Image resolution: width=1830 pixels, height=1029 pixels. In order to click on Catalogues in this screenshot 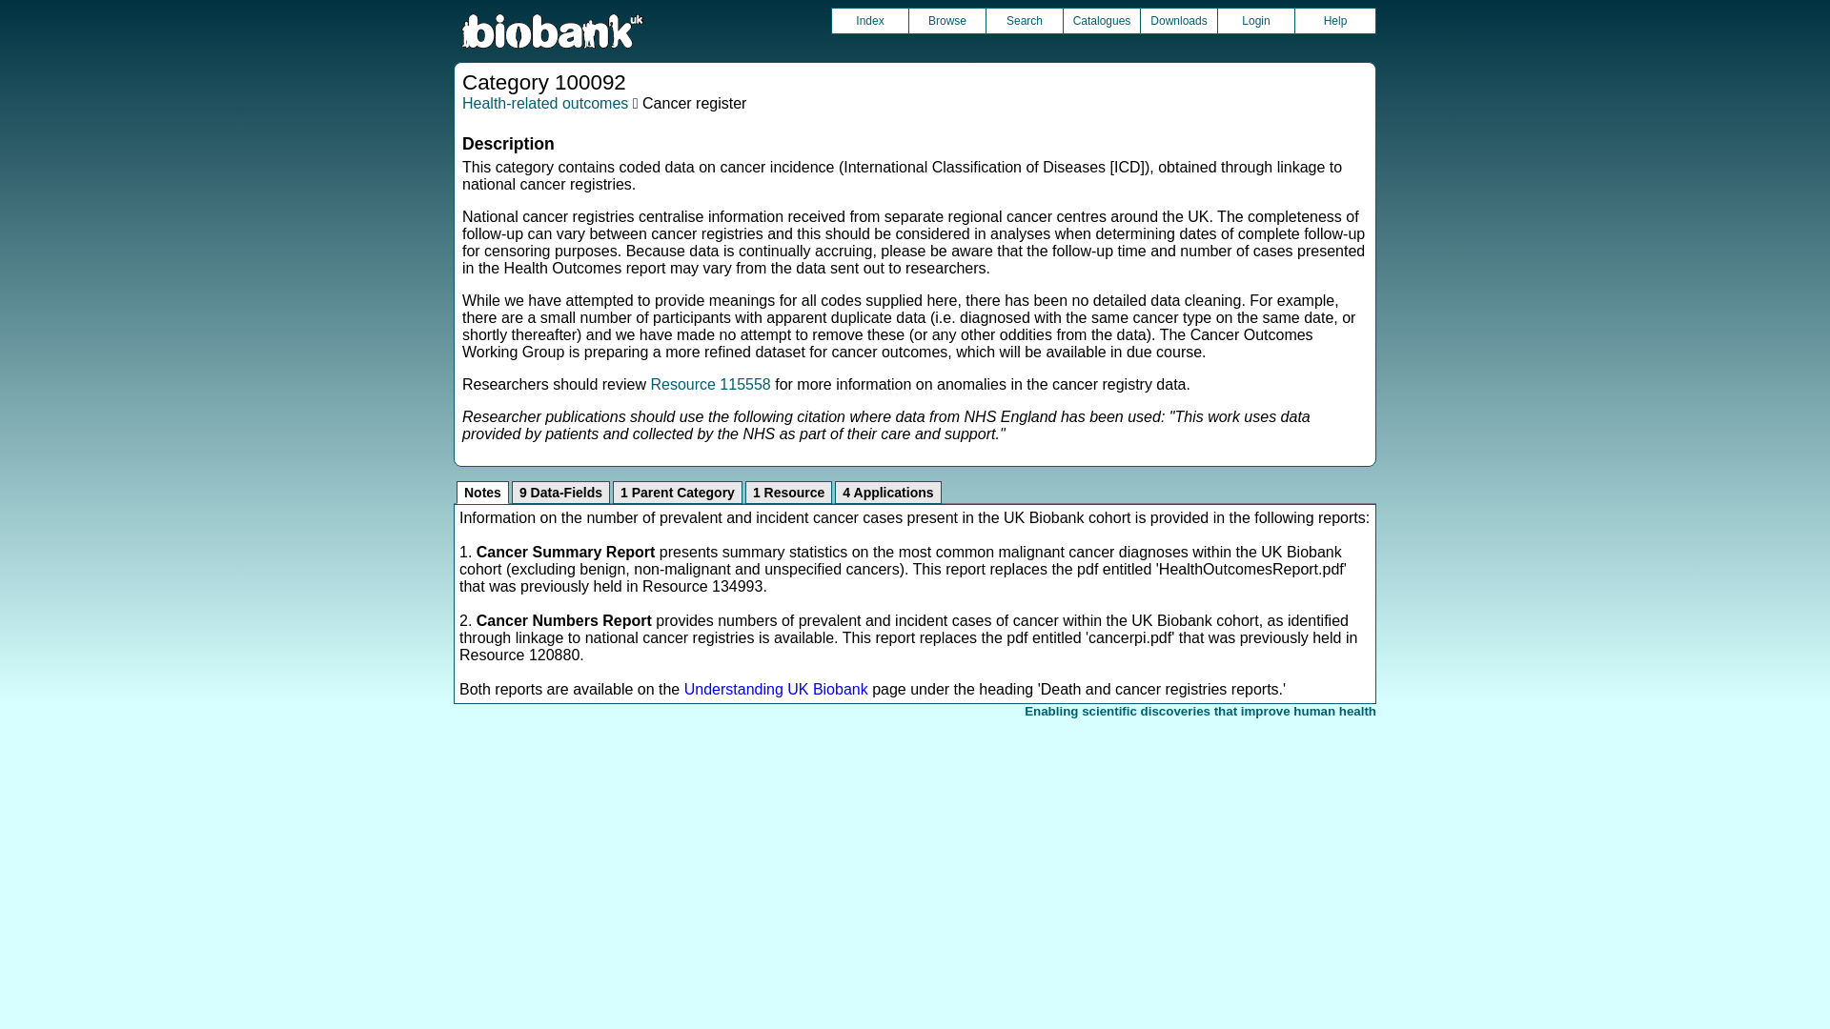, I will do `click(1102, 20)`.